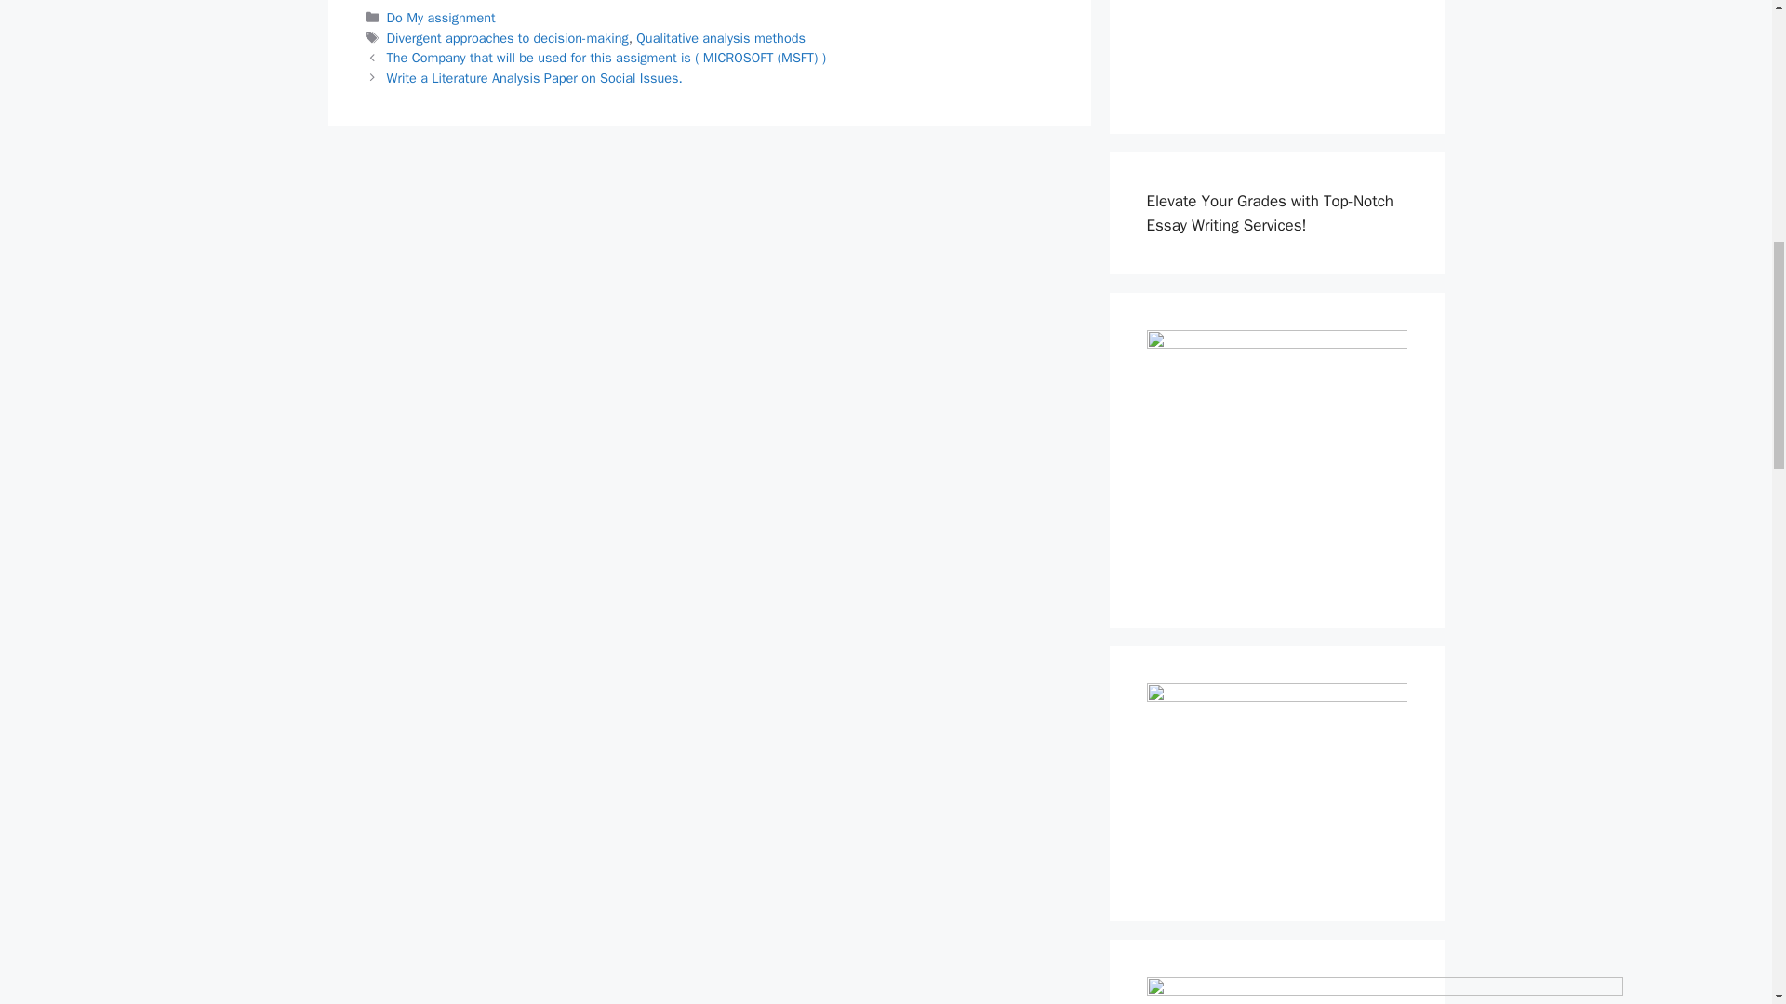 The height and width of the screenshot is (1004, 1786). Describe the element at coordinates (441, 17) in the screenshot. I see `Do My assignment` at that location.